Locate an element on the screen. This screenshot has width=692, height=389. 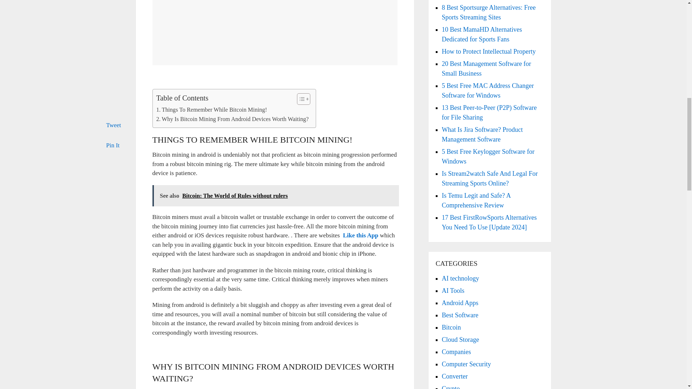
See also  Bitcoin: The World of Rules without rulers is located at coordinates (275, 196).